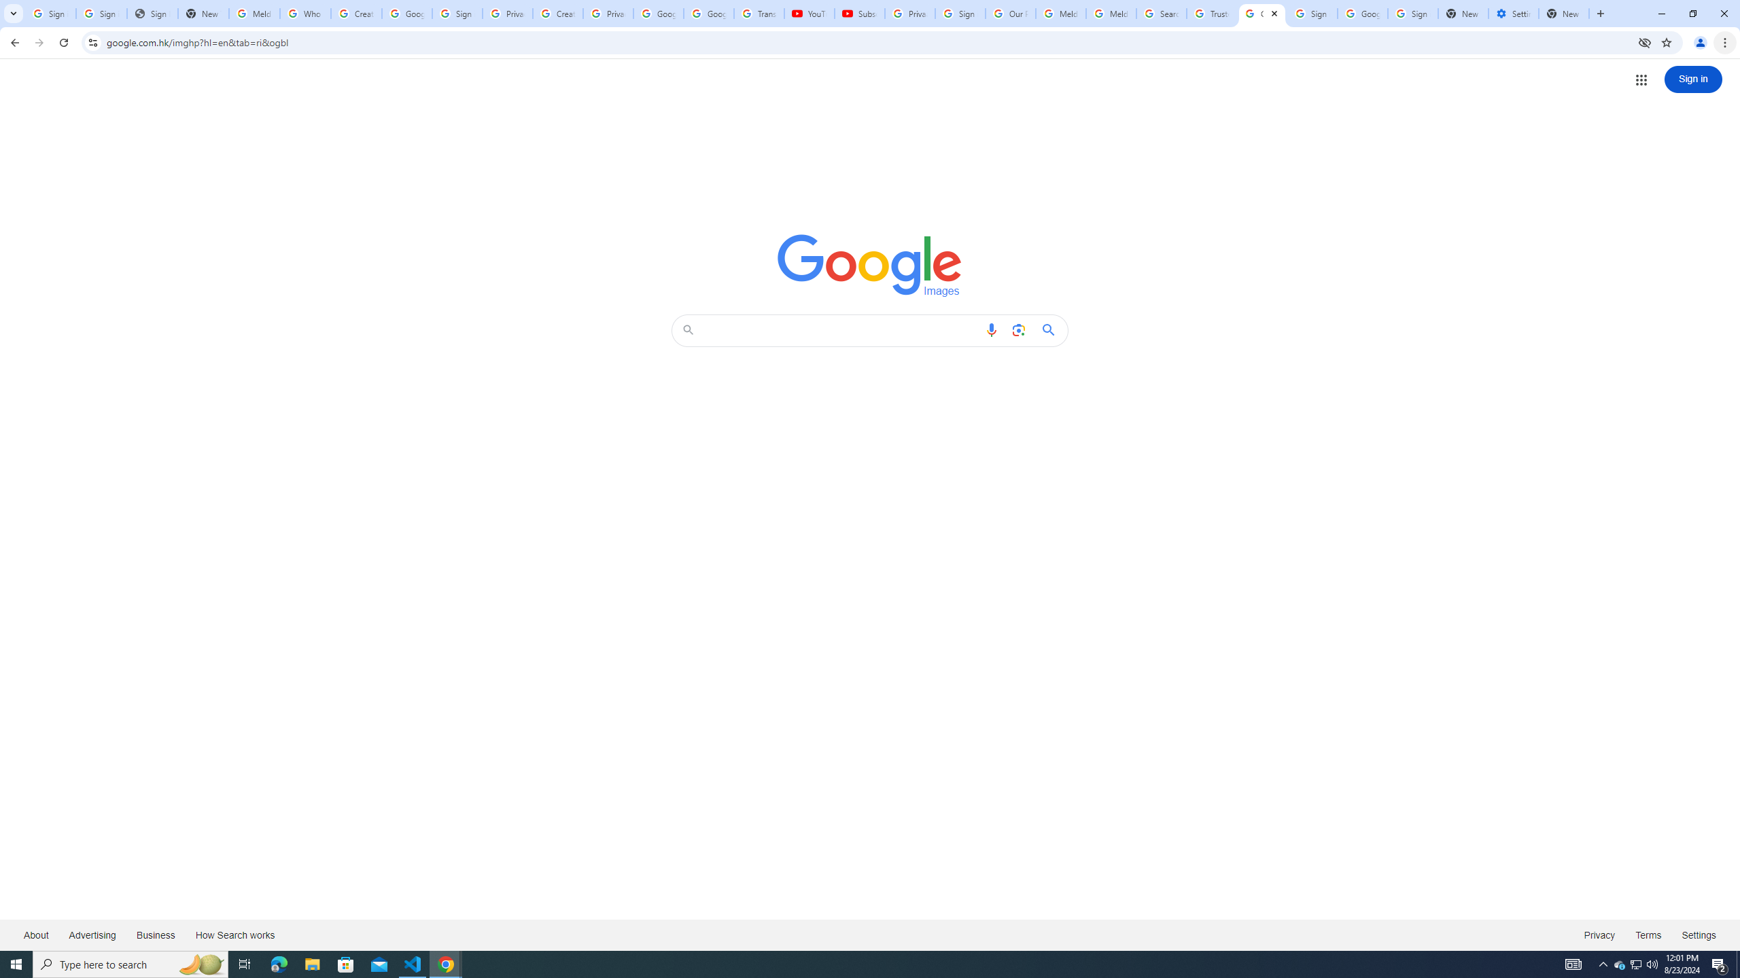  What do you see at coordinates (1661, 14) in the screenshot?
I see `Minimize` at bounding box center [1661, 14].